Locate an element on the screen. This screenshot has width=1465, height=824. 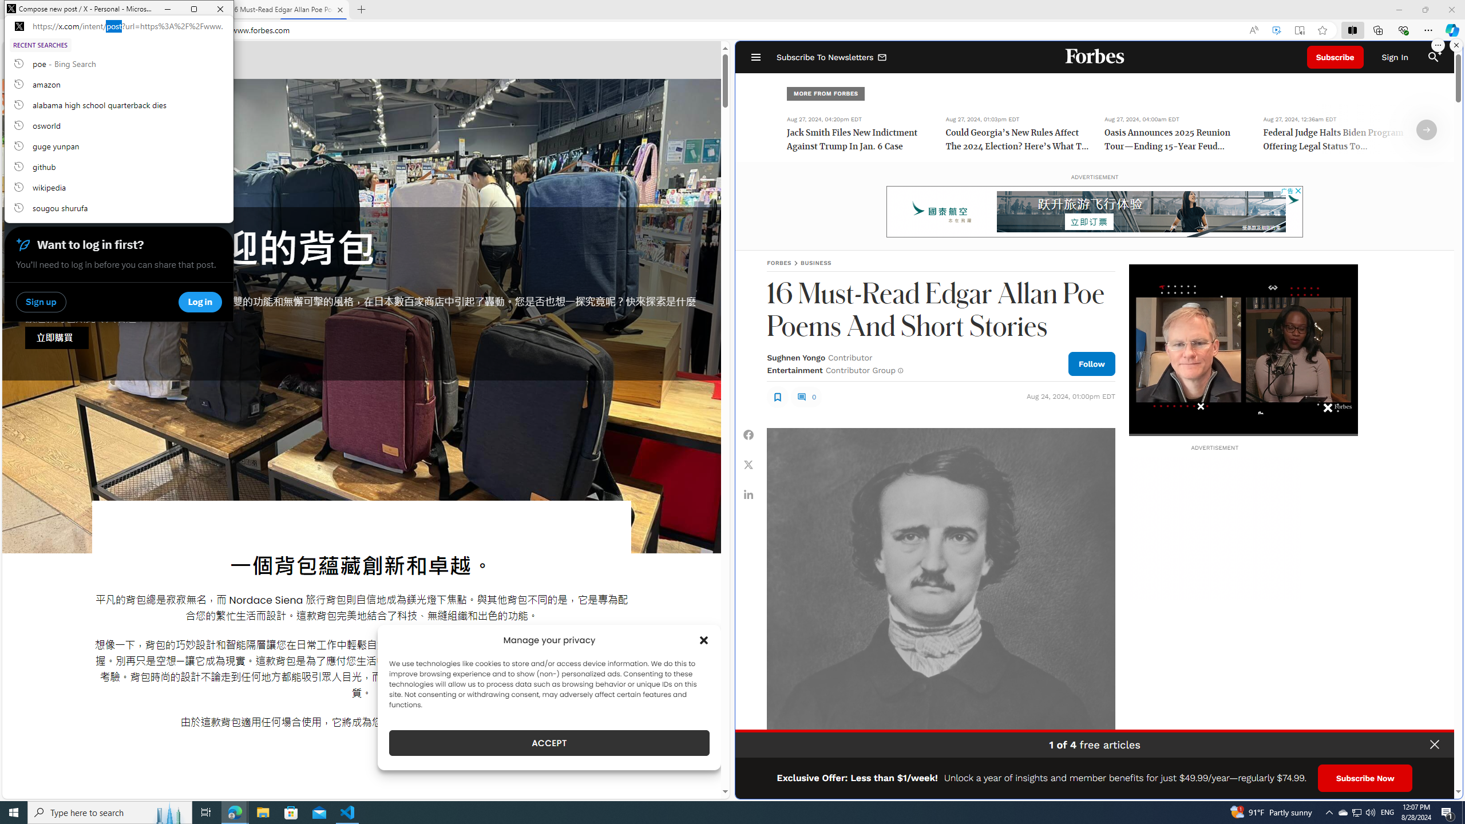
Arrow Right is located at coordinates (1438, 45).